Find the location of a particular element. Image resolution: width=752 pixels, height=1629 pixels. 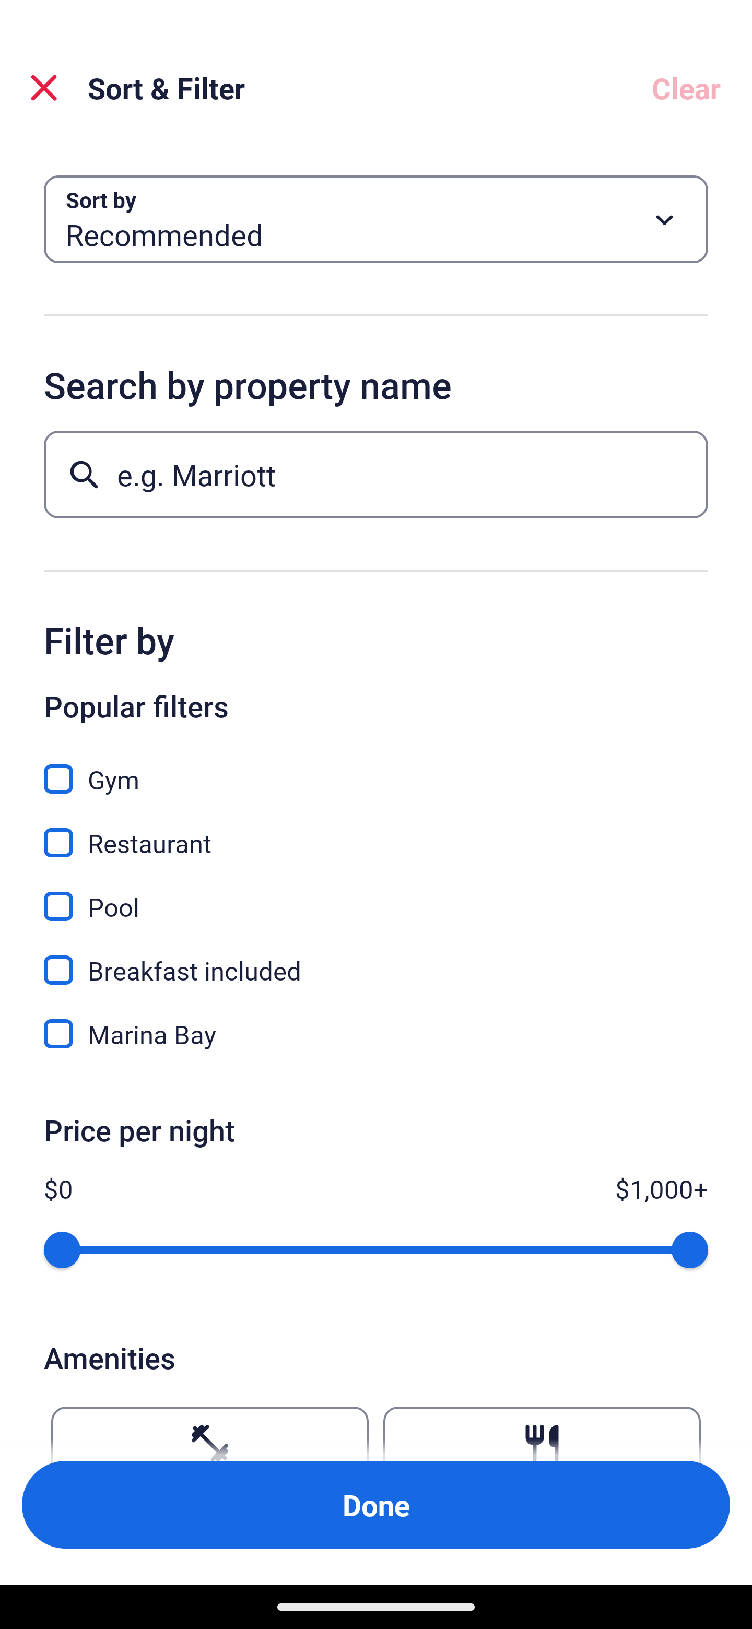

Breakfast included, Breakfast included is located at coordinates (376, 959).